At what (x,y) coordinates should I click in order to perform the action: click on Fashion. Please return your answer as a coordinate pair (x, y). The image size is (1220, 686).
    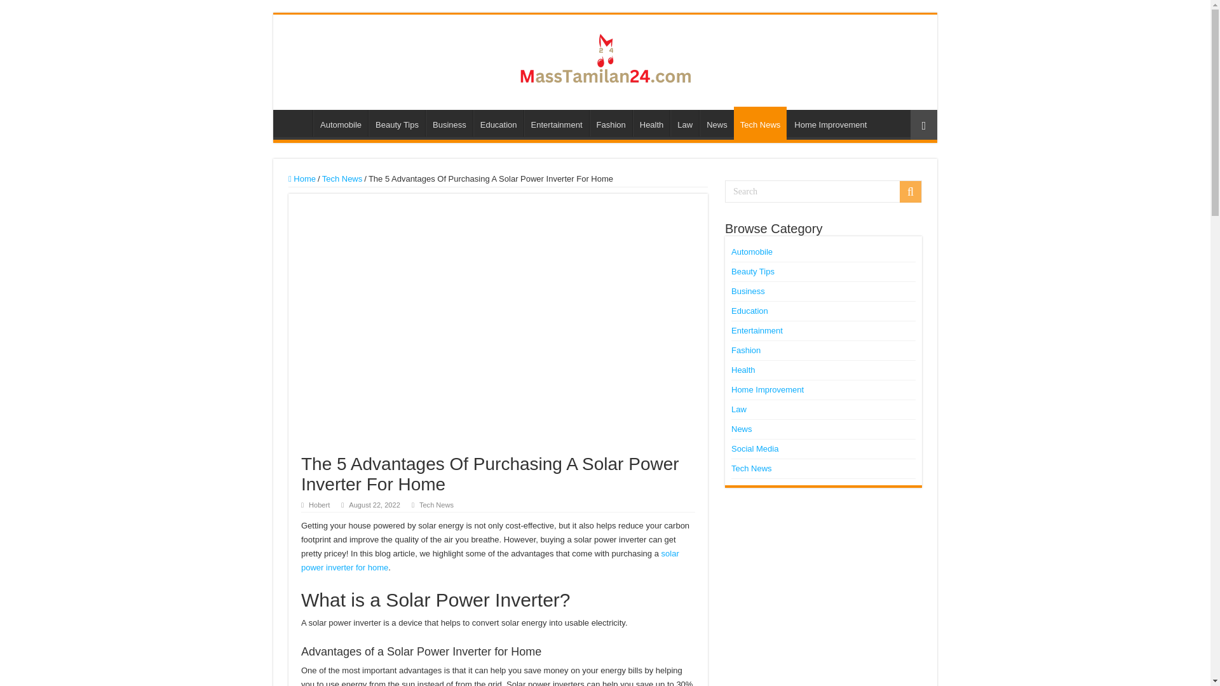
    Looking at the image, I should click on (610, 123).